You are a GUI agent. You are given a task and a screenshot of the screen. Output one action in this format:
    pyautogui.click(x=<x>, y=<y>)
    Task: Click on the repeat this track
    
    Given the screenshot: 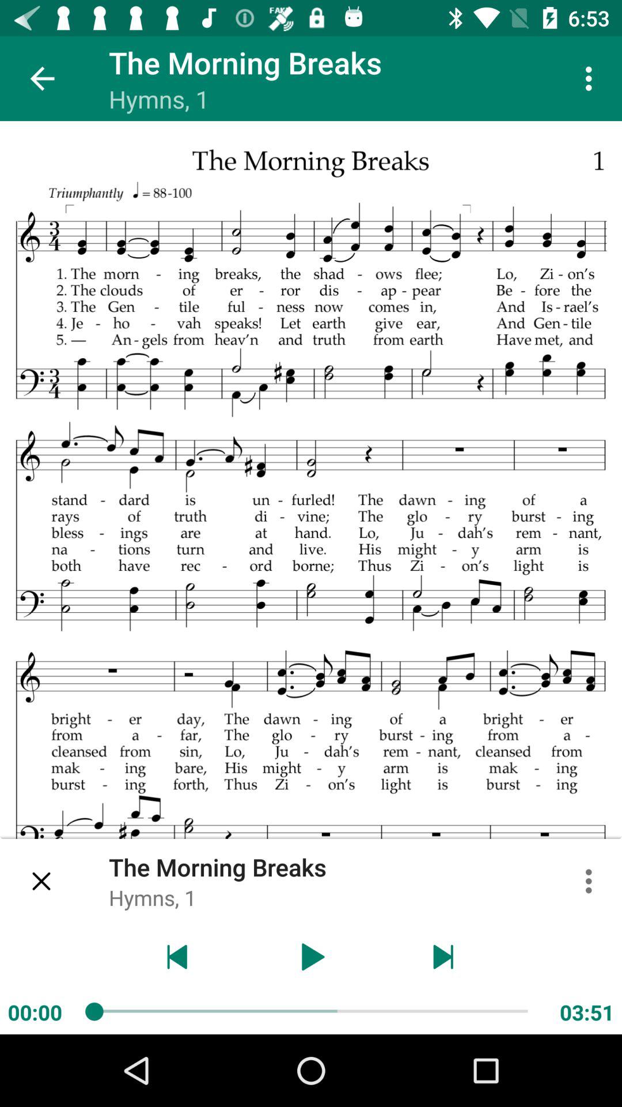 What is the action you would take?
    pyautogui.click(x=177, y=957)
    